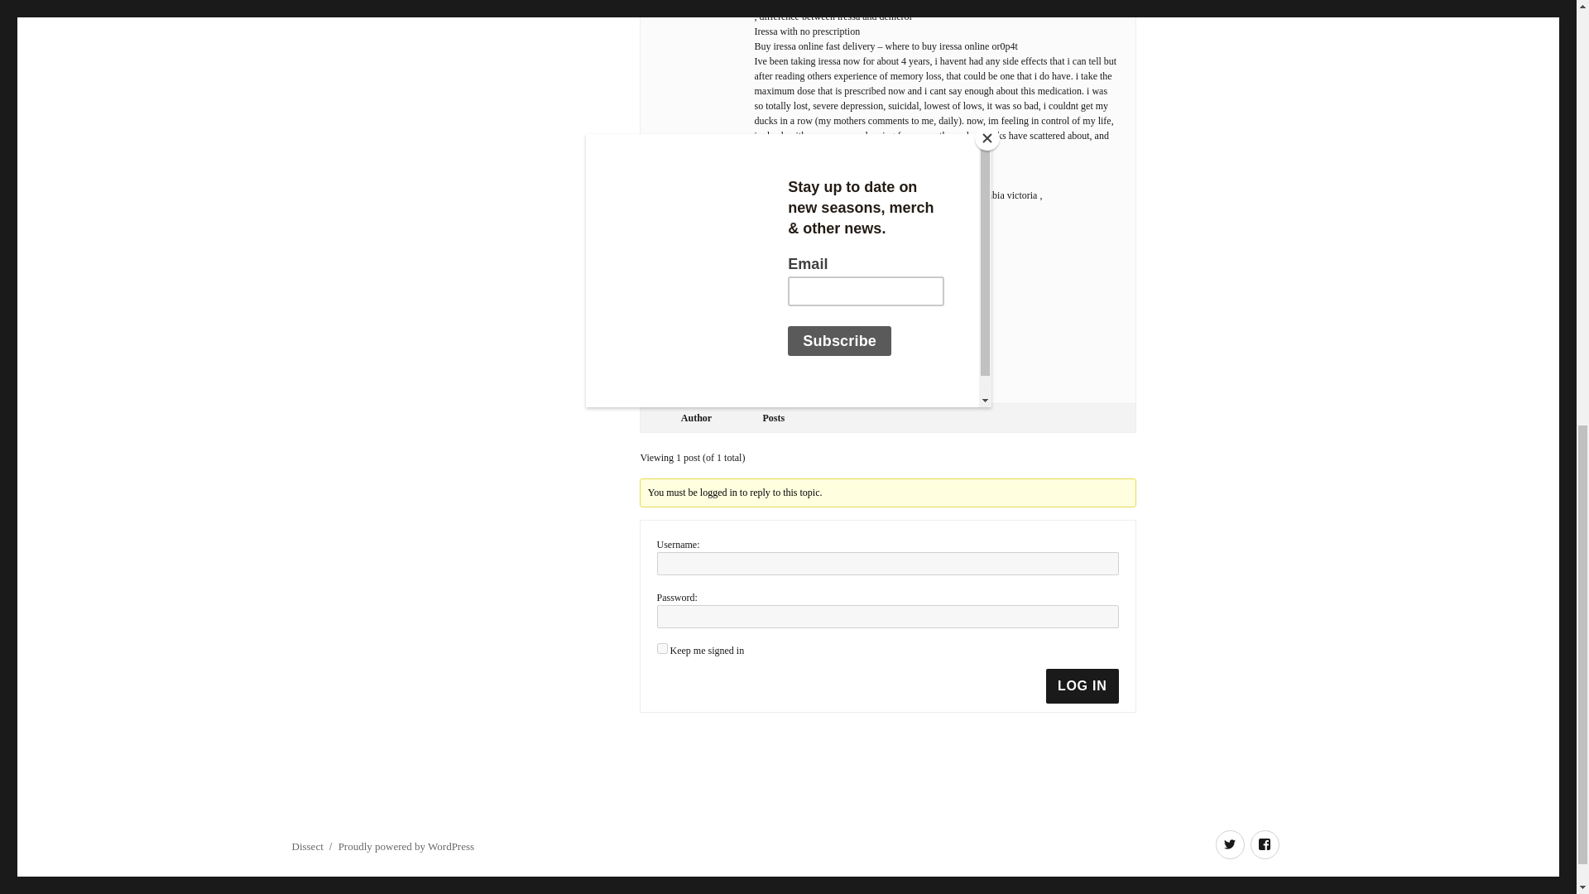 Image resolution: width=1589 pixels, height=894 pixels. Describe the element at coordinates (1082, 685) in the screenshot. I see `LOG IN` at that location.